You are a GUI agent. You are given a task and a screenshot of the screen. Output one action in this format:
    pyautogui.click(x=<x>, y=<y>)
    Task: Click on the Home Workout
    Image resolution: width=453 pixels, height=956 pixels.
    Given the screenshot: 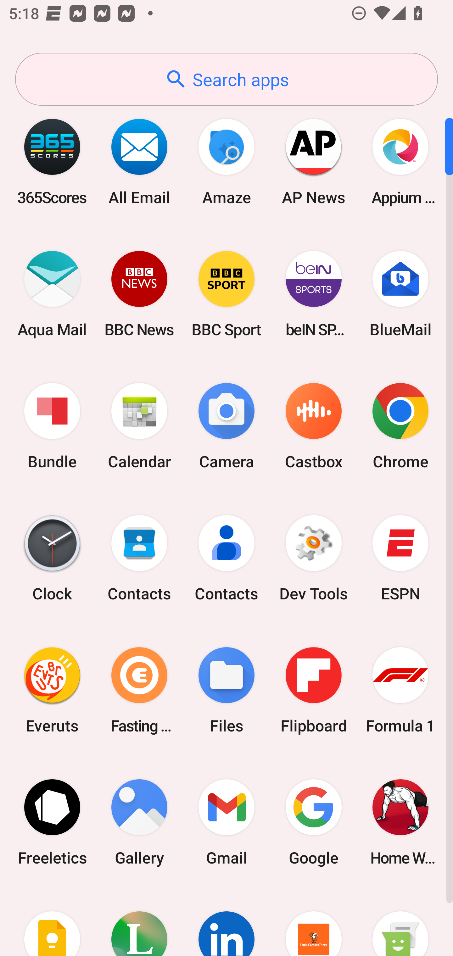 What is the action you would take?
    pyautogui.click(x=400, y=822)
    